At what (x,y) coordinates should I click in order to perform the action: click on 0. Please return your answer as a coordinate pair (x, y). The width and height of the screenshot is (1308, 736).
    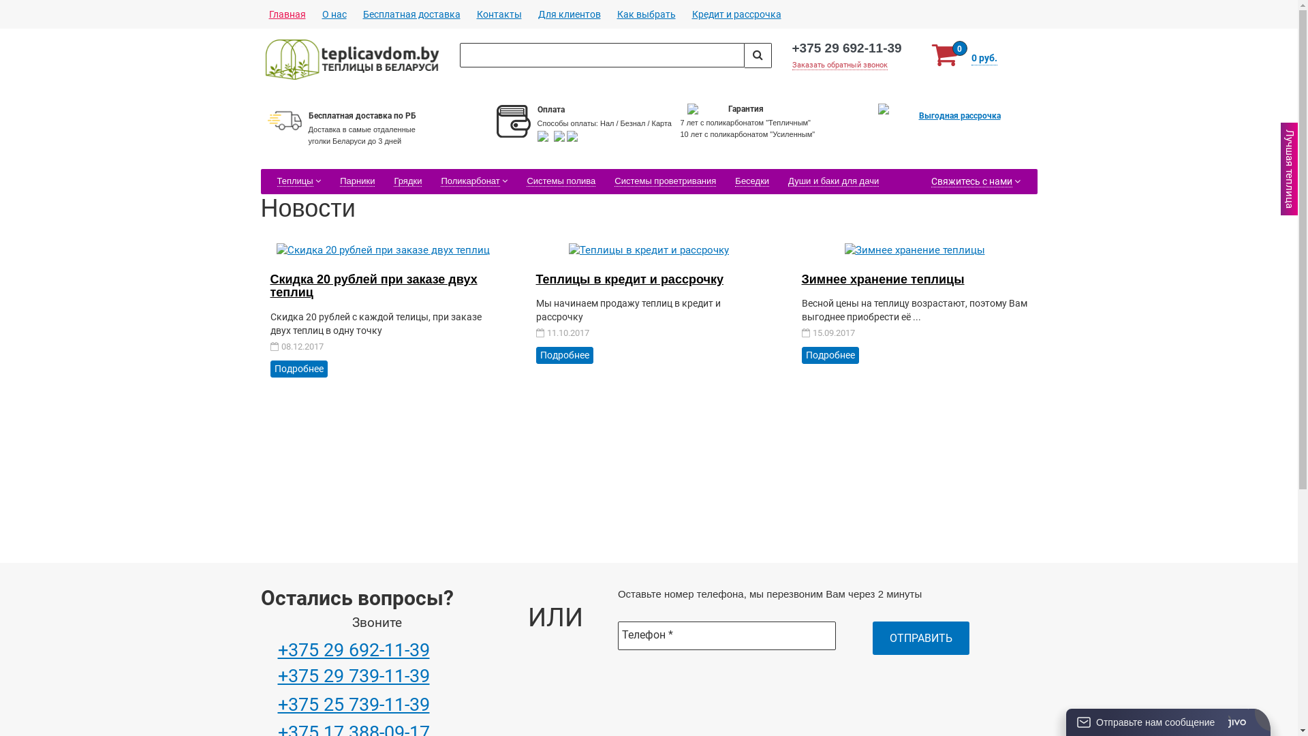
    Looking at the image, I should click on (53, 12).